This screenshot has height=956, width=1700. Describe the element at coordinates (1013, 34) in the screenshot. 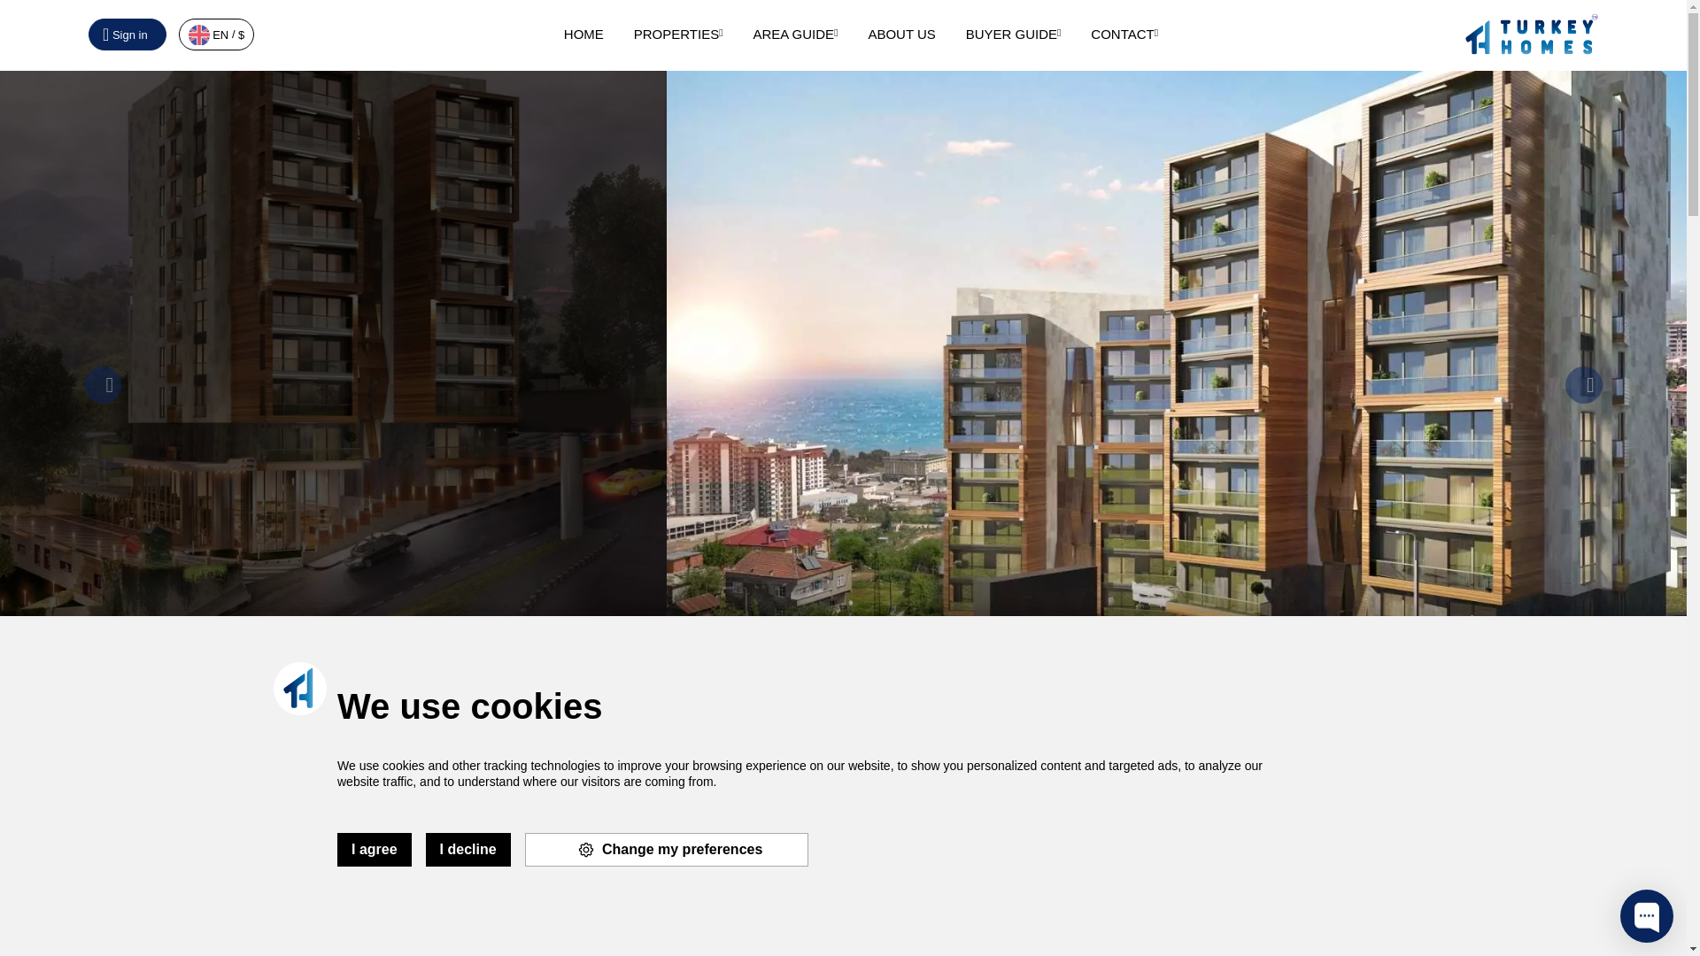

I see `BUYER GUIDE` at that location.